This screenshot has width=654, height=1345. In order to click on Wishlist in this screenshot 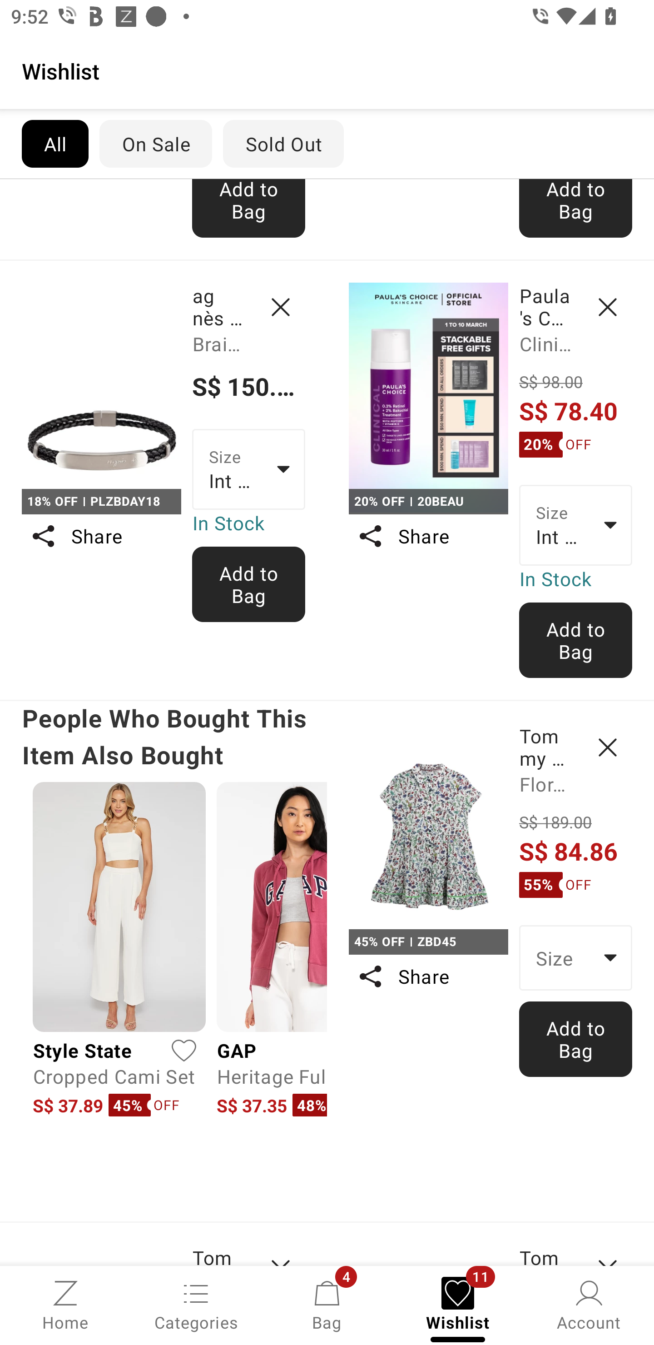, I will do `click(327, 70)`.